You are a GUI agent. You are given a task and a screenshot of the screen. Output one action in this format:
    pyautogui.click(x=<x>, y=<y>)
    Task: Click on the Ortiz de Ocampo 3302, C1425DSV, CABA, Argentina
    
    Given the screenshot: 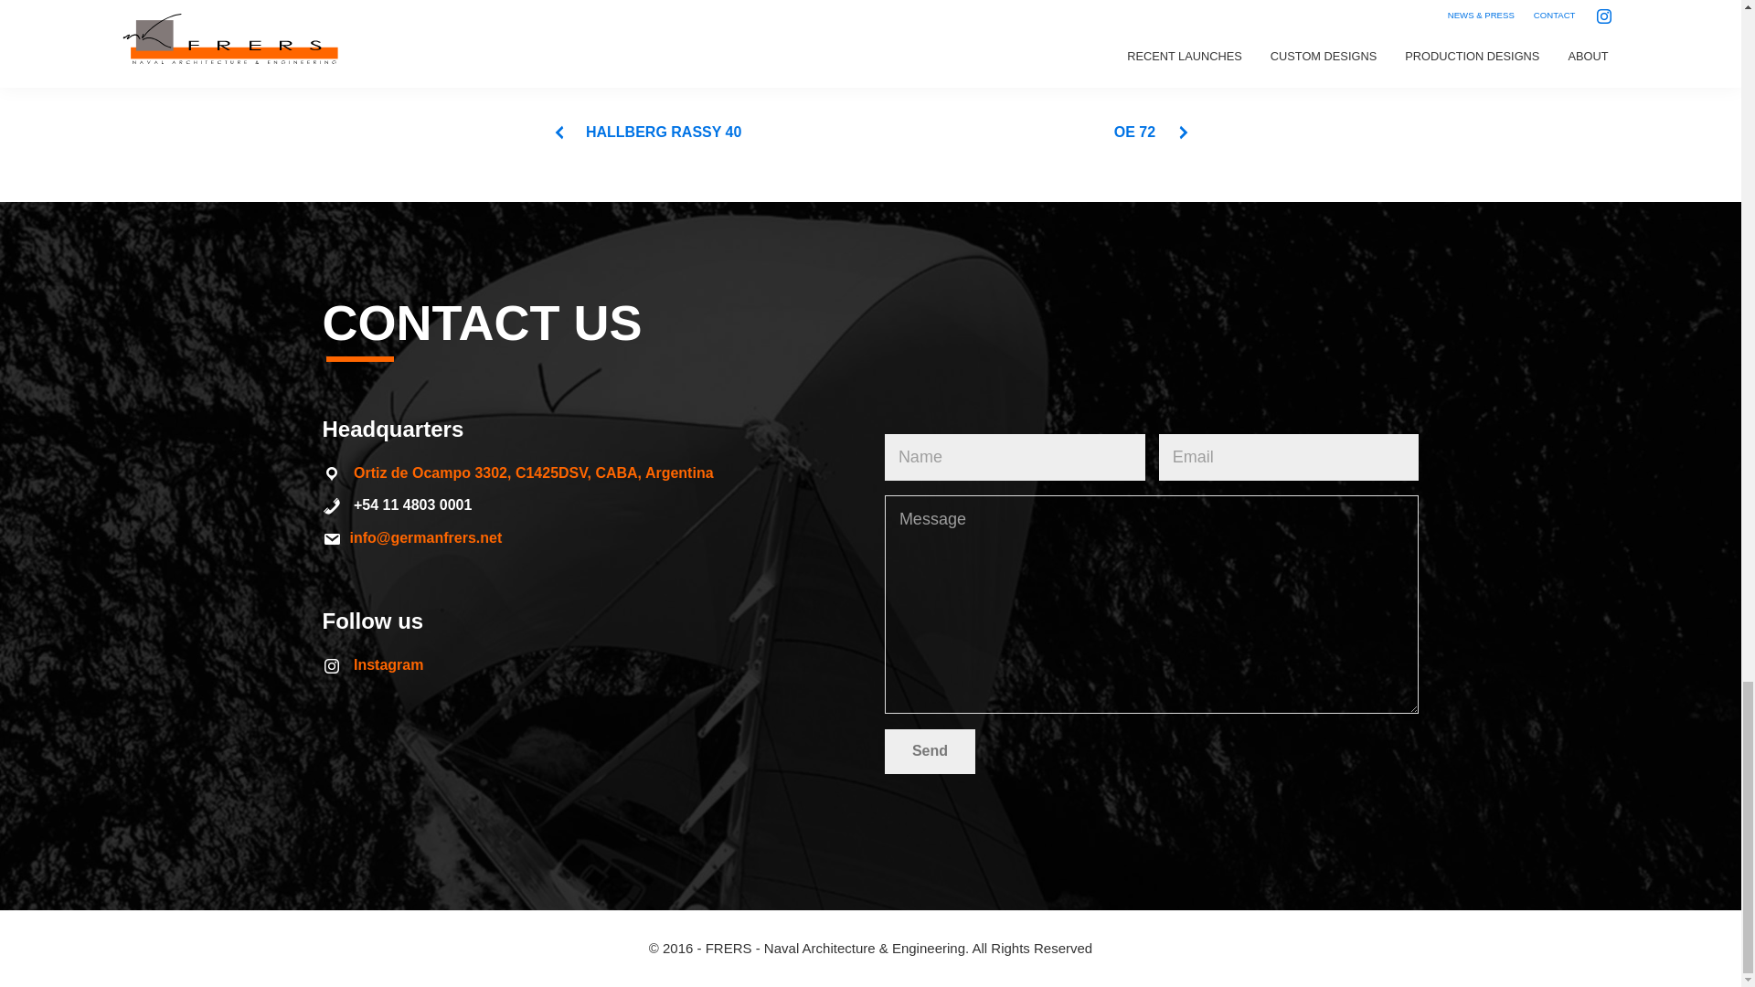 What is the action you would take?
    pyautogui.click(x=534, y=472)
    